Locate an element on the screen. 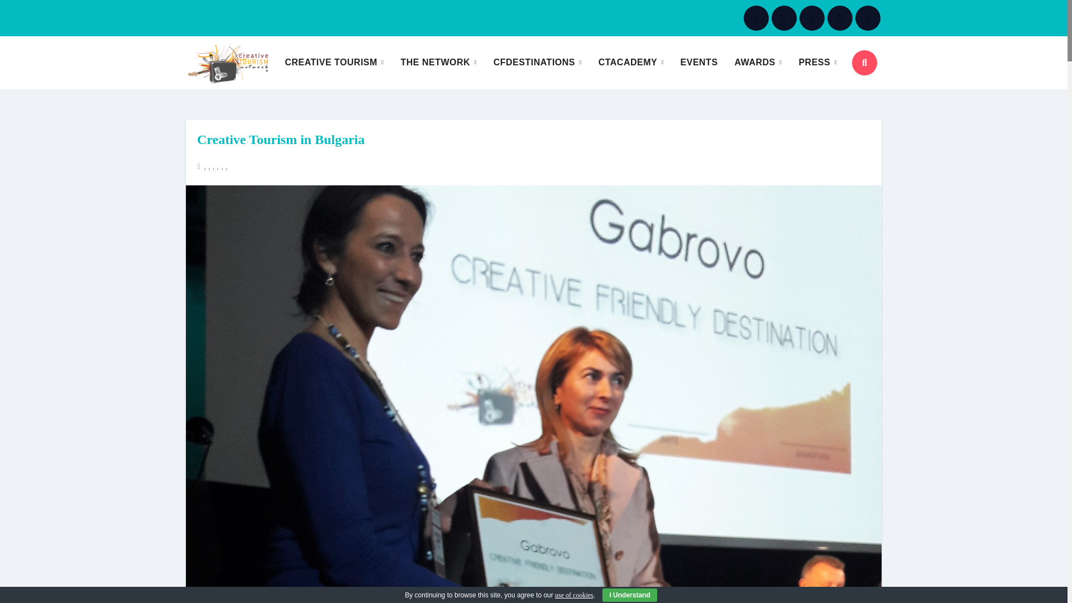 This screenshot has width=1072, height=603. THE NETWORK is located at coordinates (438, 62).